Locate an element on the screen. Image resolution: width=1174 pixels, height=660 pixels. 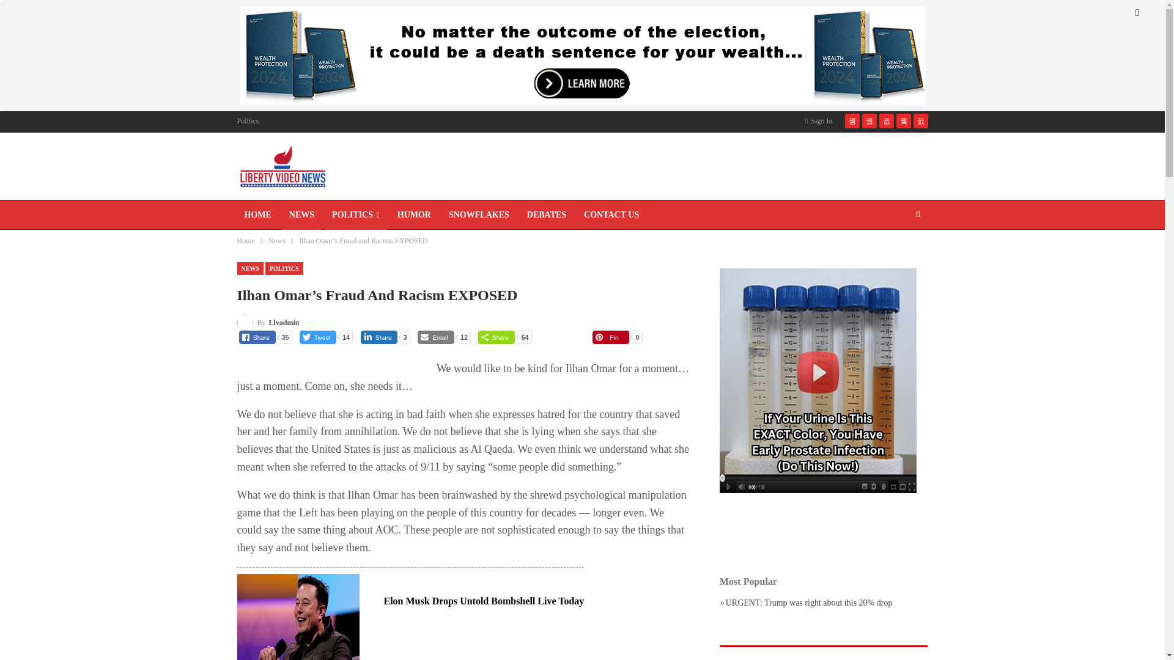
Sign In is located at coordinates (821, 120).